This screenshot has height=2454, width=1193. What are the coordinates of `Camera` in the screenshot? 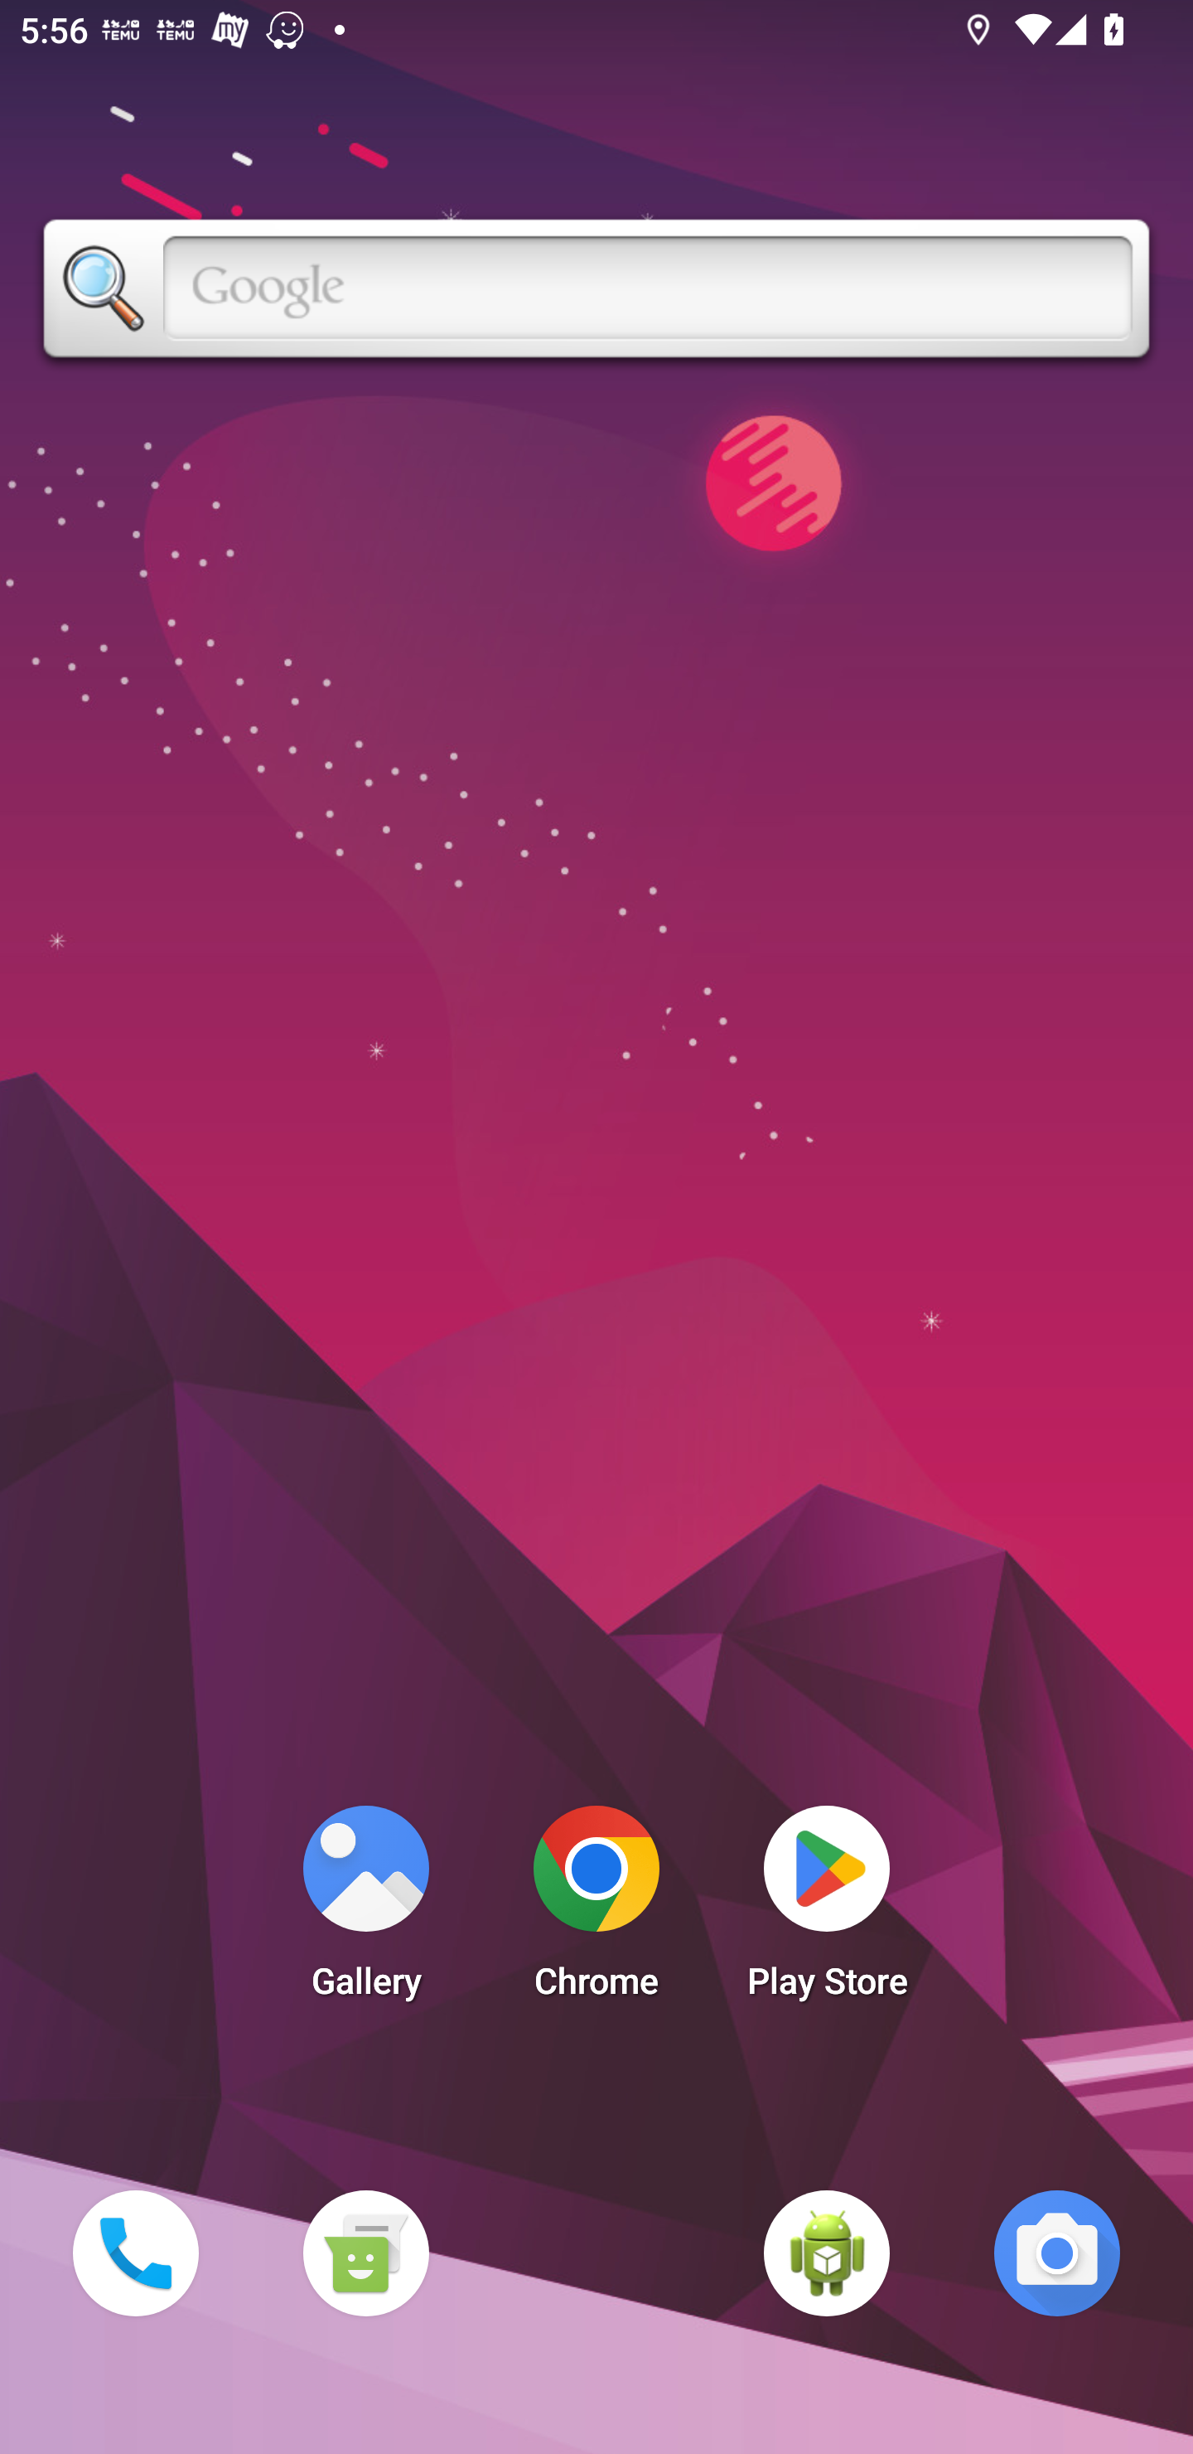 It's located at (1057, 2253).